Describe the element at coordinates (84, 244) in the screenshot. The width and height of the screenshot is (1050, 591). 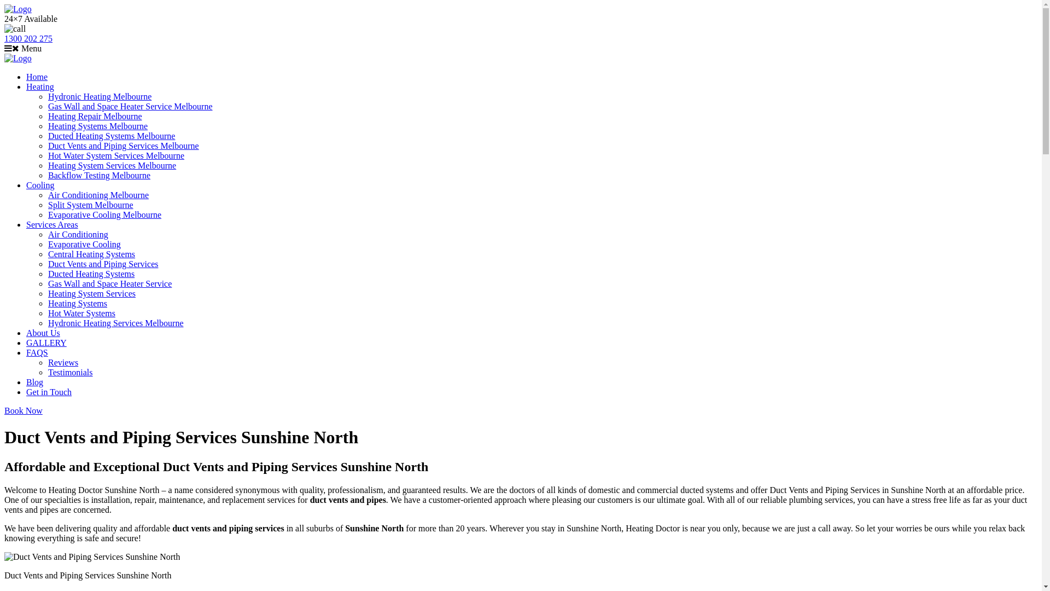
I see `Evaporative Cooling` at that location.